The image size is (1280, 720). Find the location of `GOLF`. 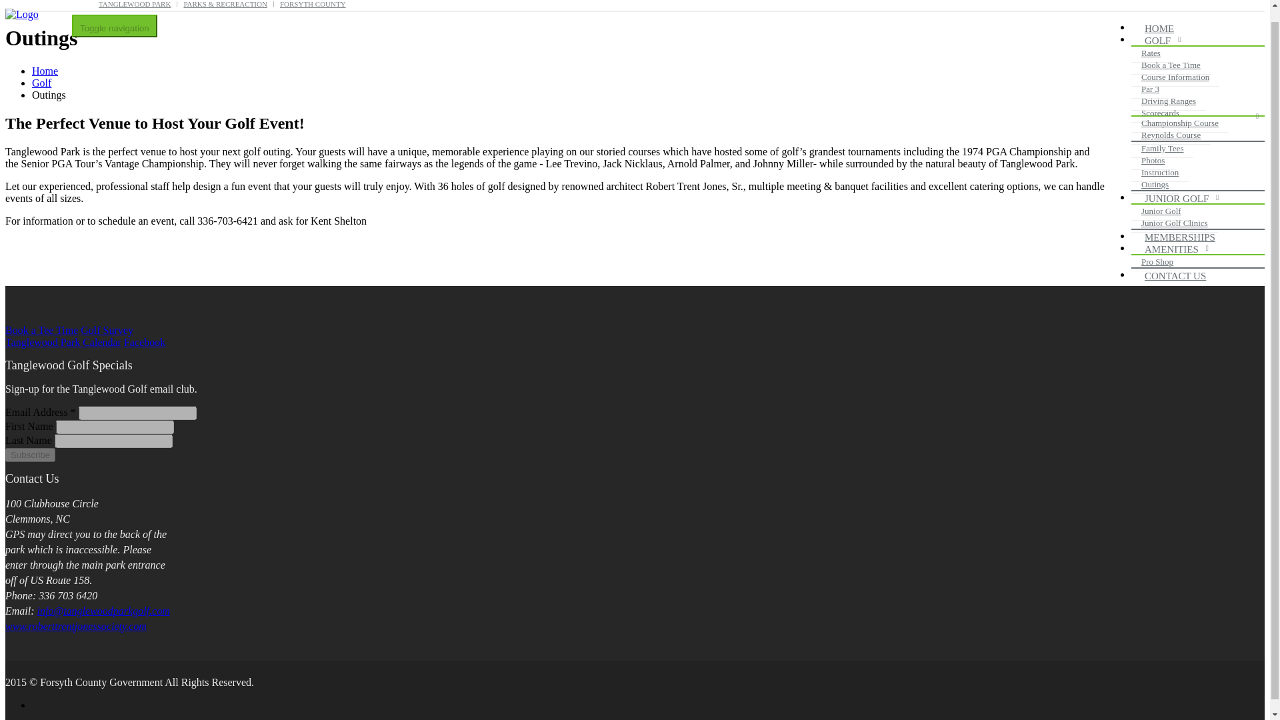

GOLF is located at coordinates (1161, 41).